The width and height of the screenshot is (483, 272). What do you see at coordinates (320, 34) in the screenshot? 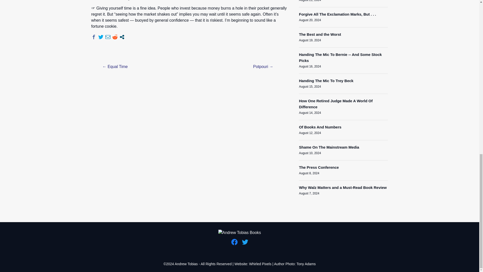
I see `Permalink to The Best and the Worst` at bounding box center [320, 34].